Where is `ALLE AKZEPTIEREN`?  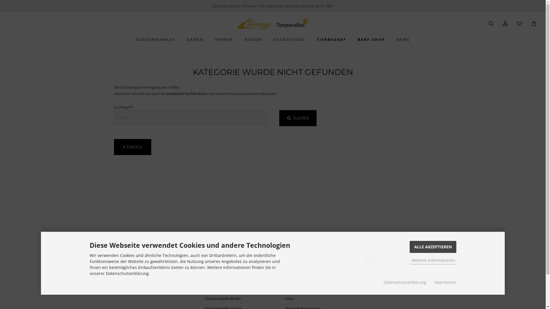
ALLE AKZEPTIEREN is located at coordinates (433, 247).